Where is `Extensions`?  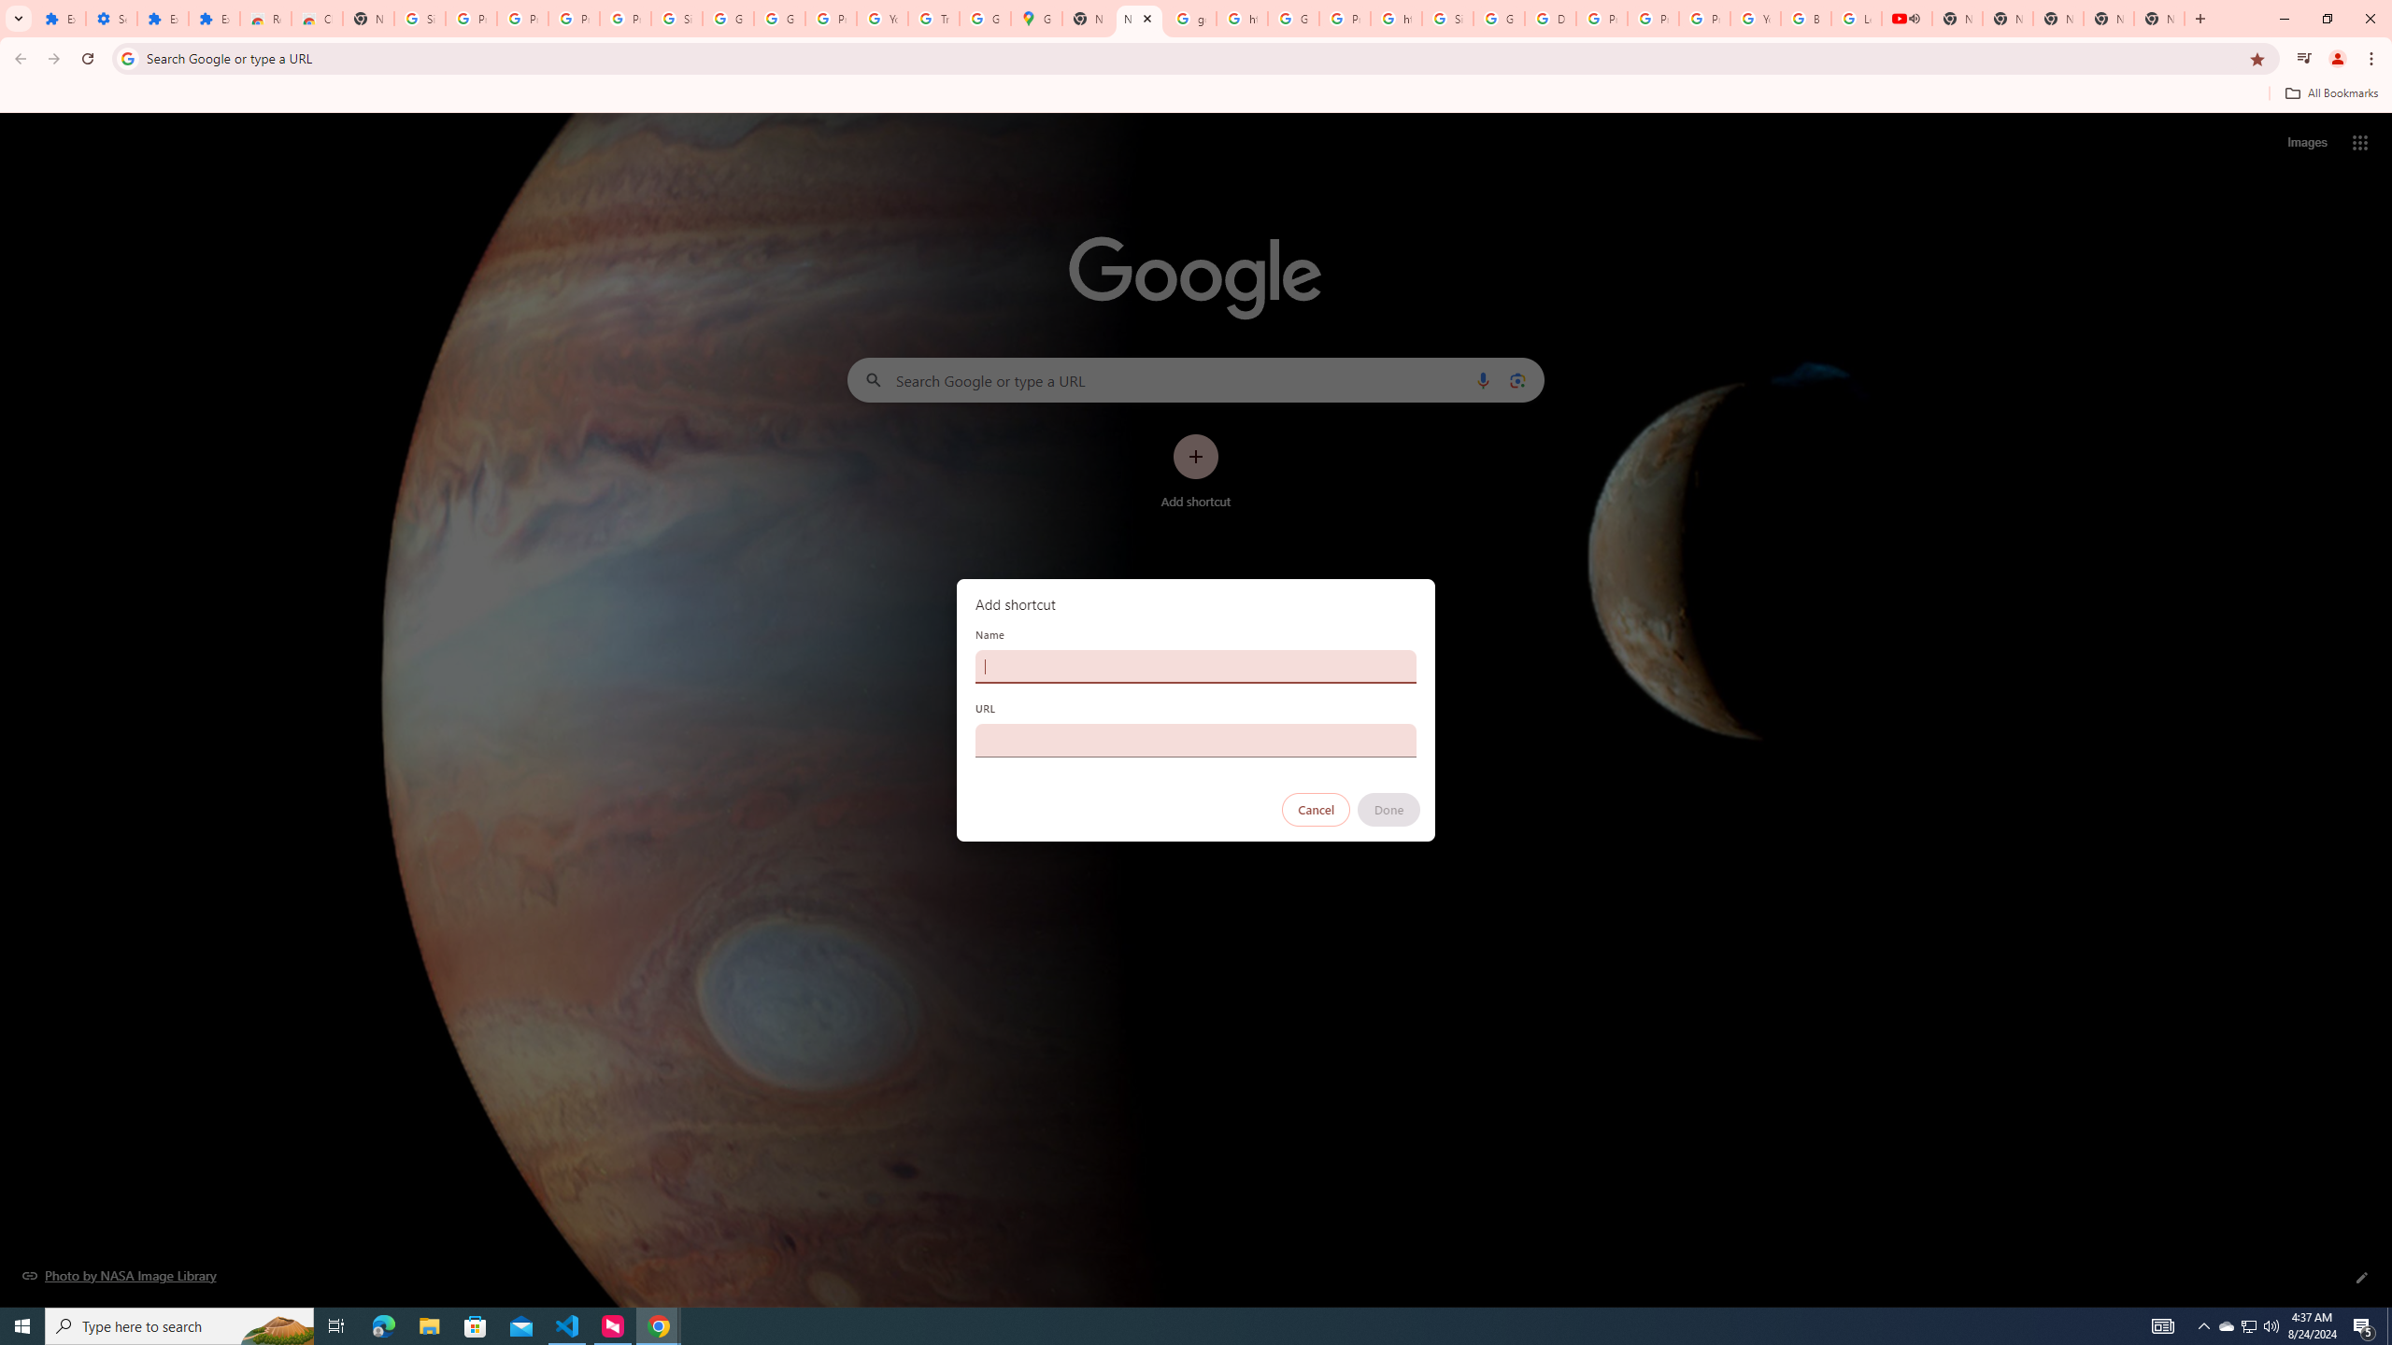
Extensions is located at coordinates (60, 19).